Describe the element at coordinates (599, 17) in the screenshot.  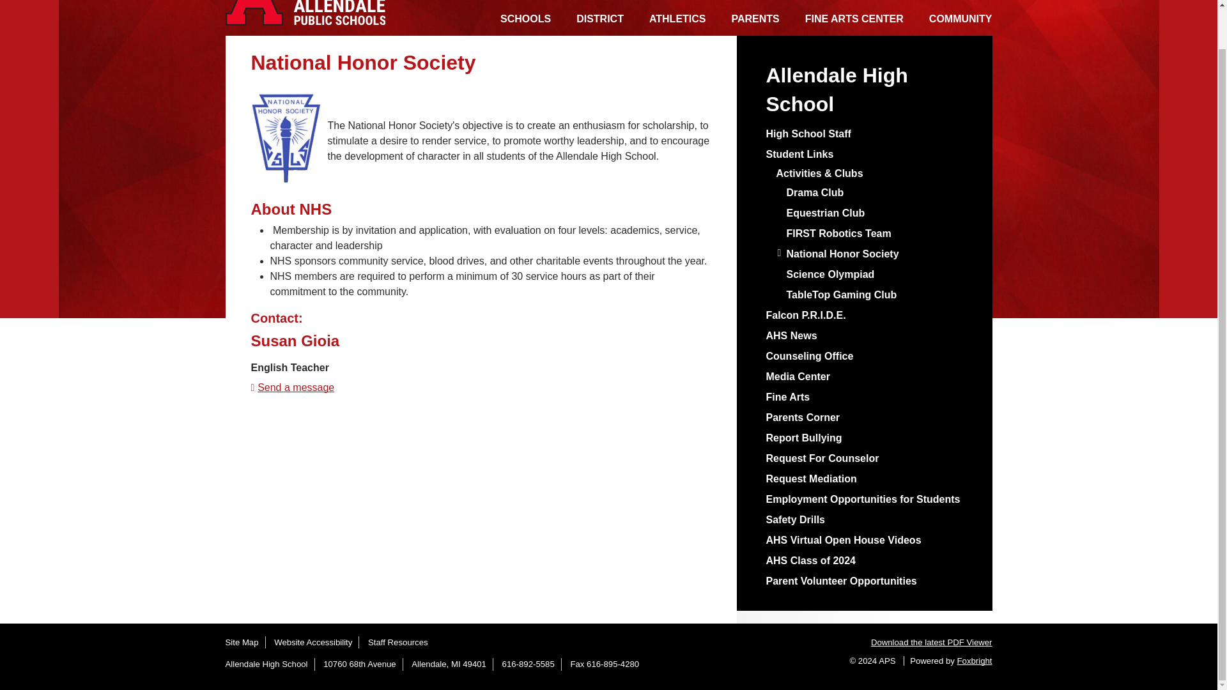
I see `DISTRICT` at that location.